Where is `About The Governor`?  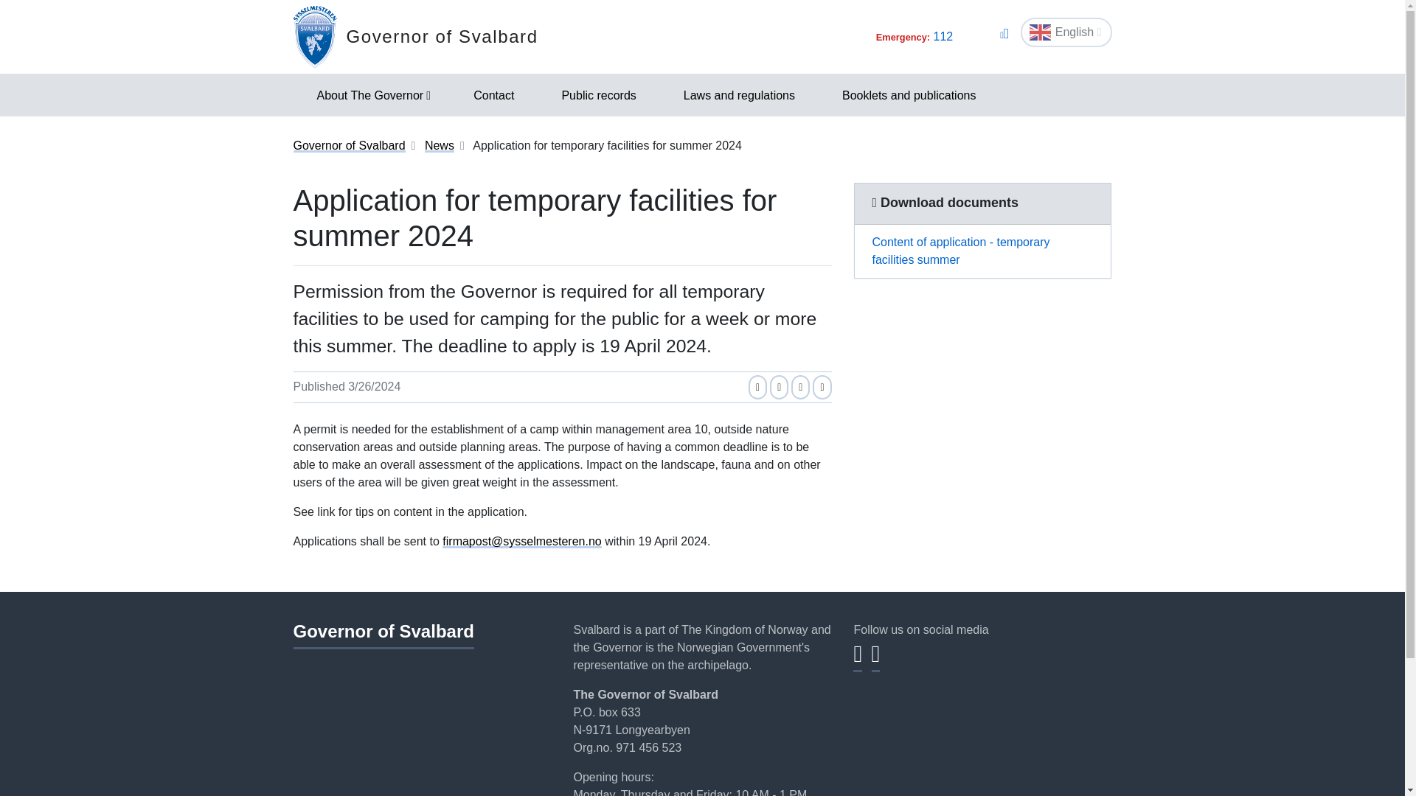 About The Governor is located at coordinates (372, 94).